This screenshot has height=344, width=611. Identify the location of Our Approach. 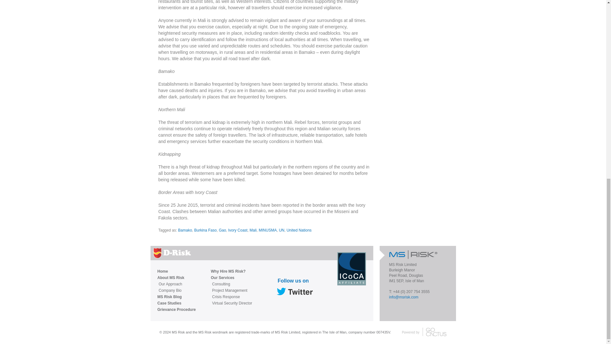
(177, 284).